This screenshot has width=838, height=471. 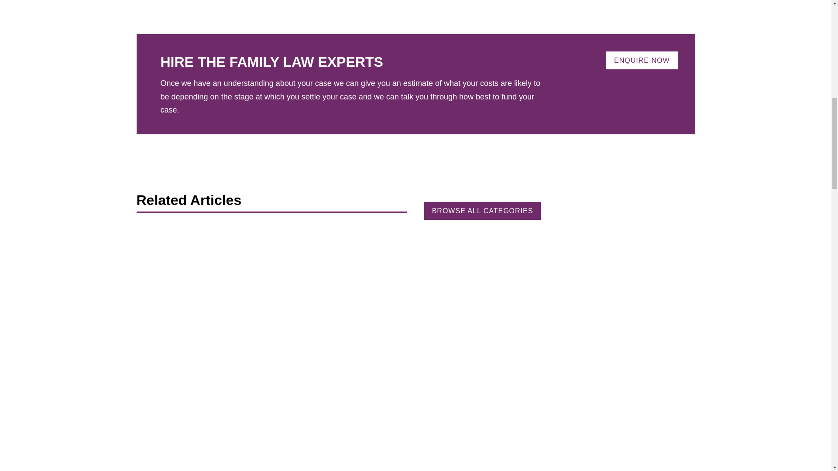 What do you see at coordinates (642, 60) in the screenshot?
I see `ENQUIRE NOW` at bounding box center [642, 60].